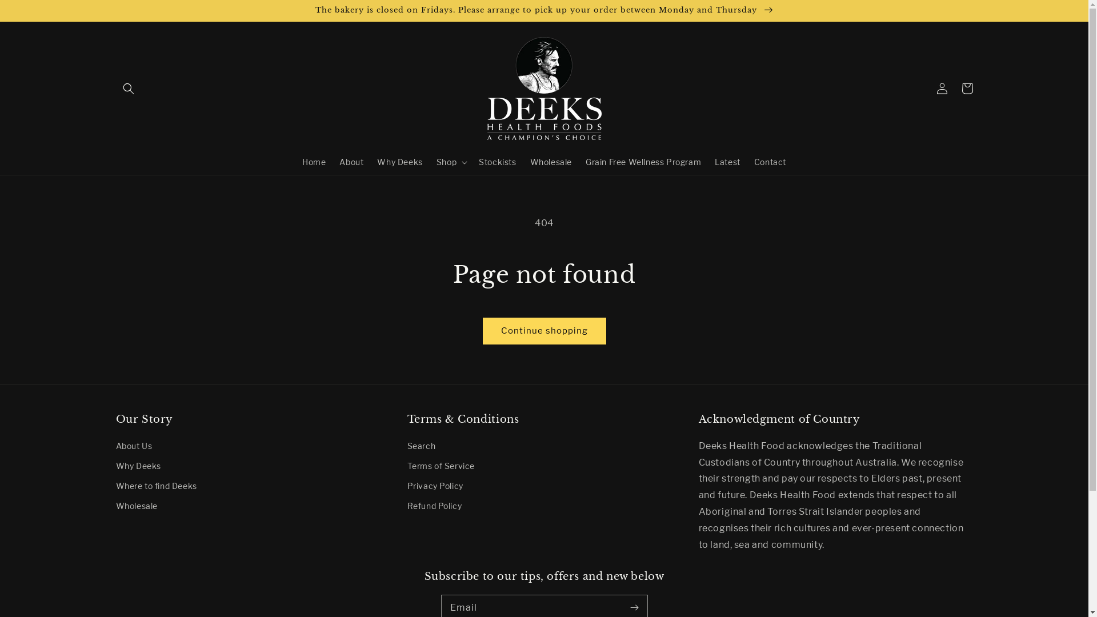 The image size is (1097, 617). Describe the element at coordinates (156, 486) in the screenshot. I see `Where to find Deeks` at that location.